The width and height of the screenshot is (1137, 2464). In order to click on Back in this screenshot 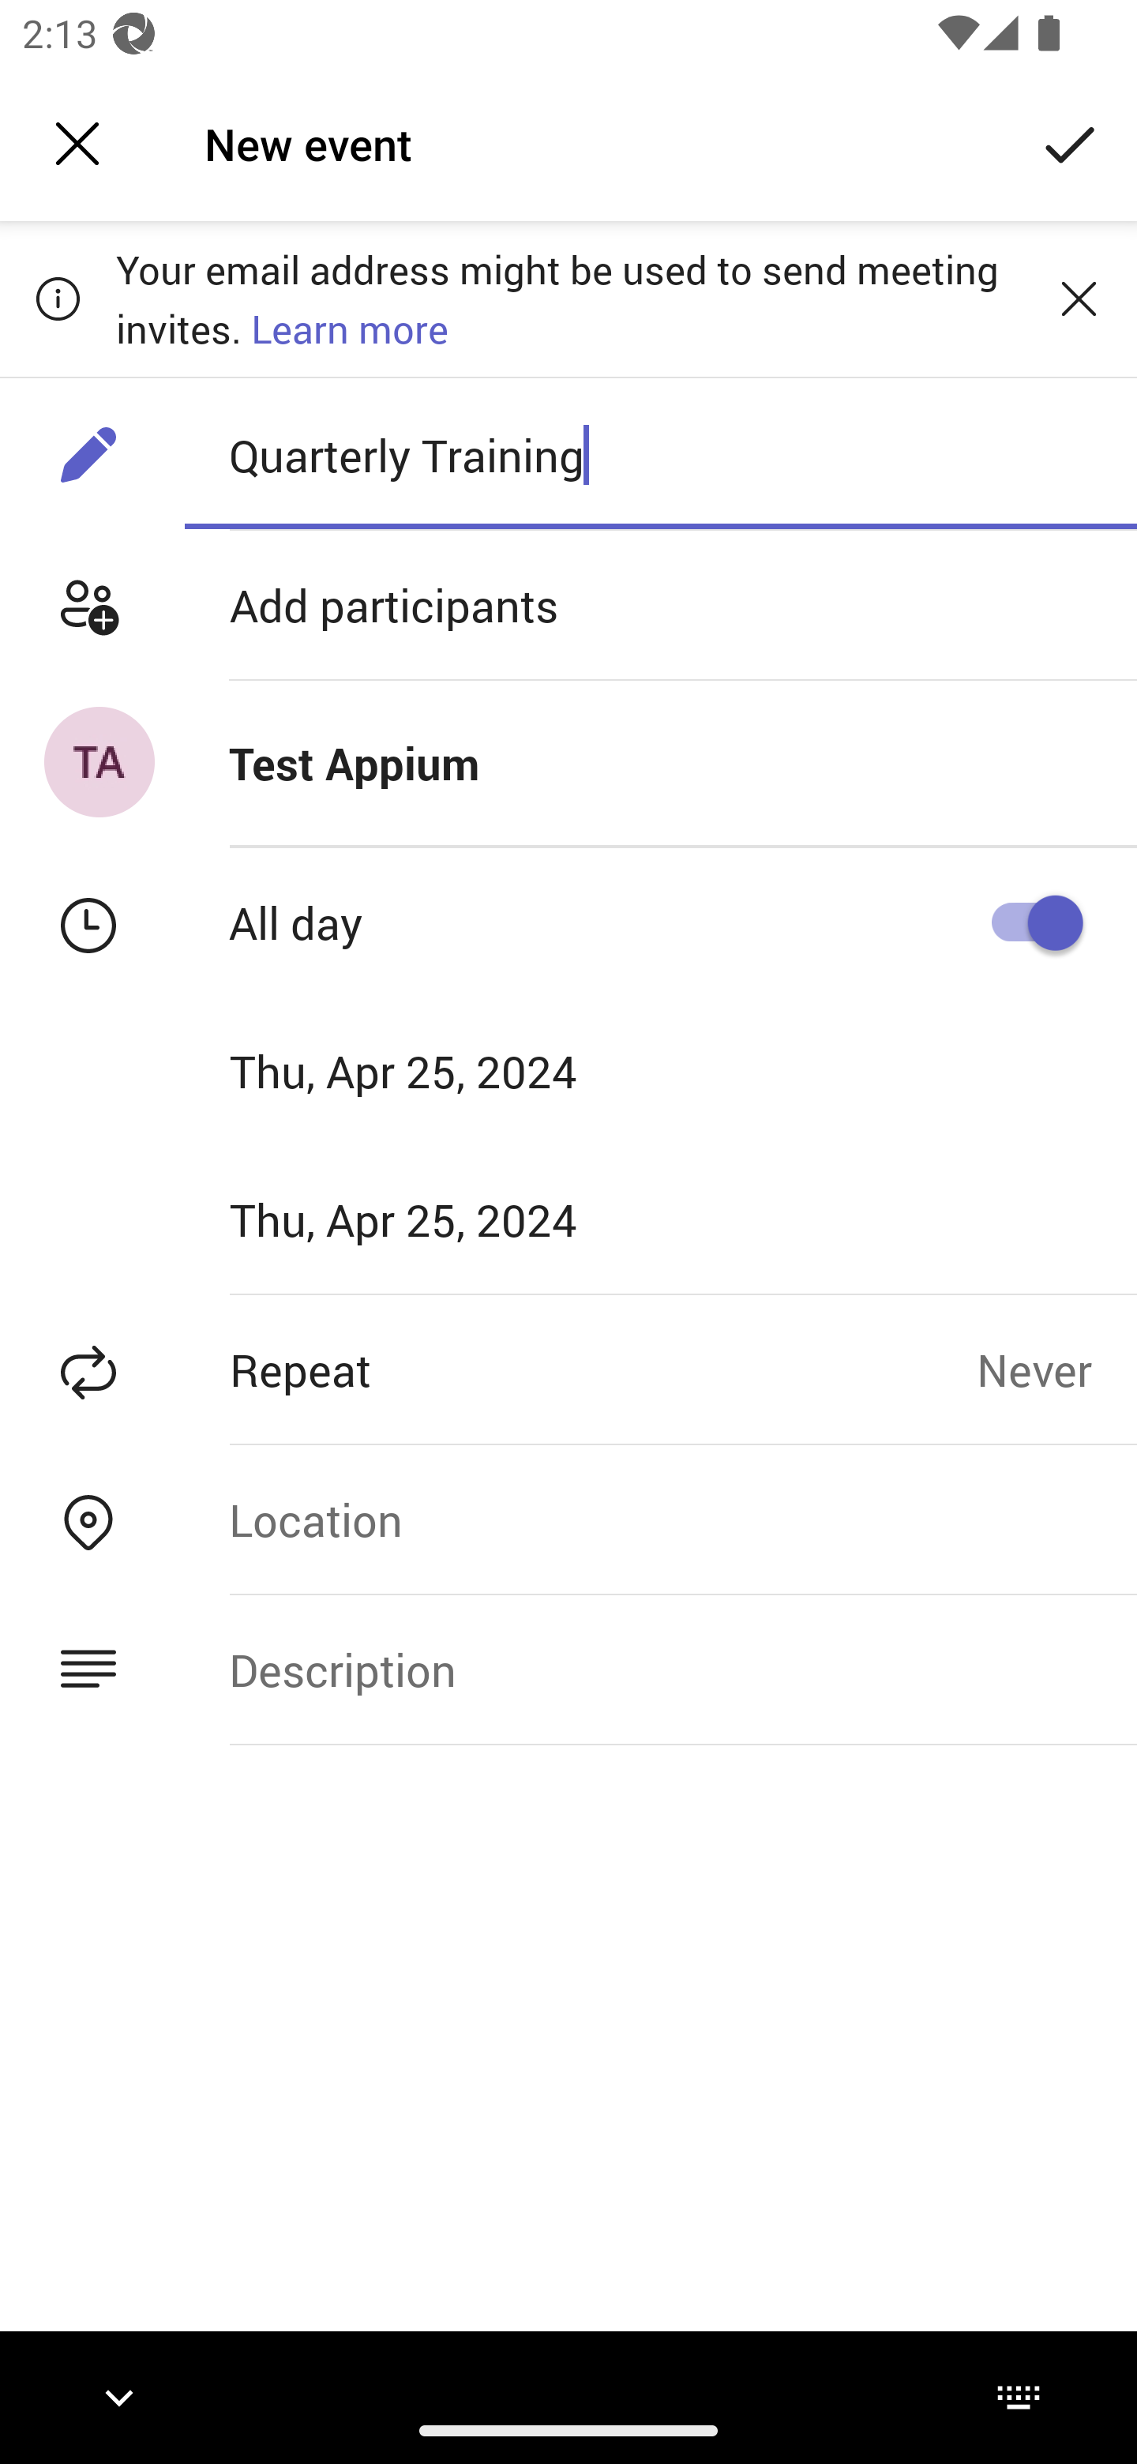, I will do `click(77, 144)`.